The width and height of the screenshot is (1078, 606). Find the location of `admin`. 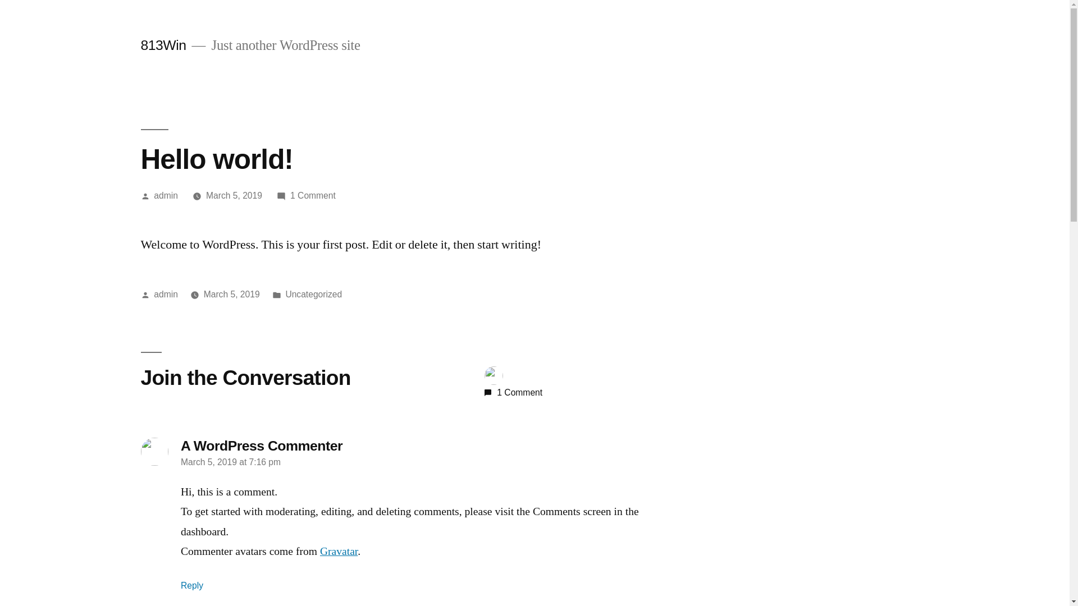

admin is located at coordinates (166, 294).